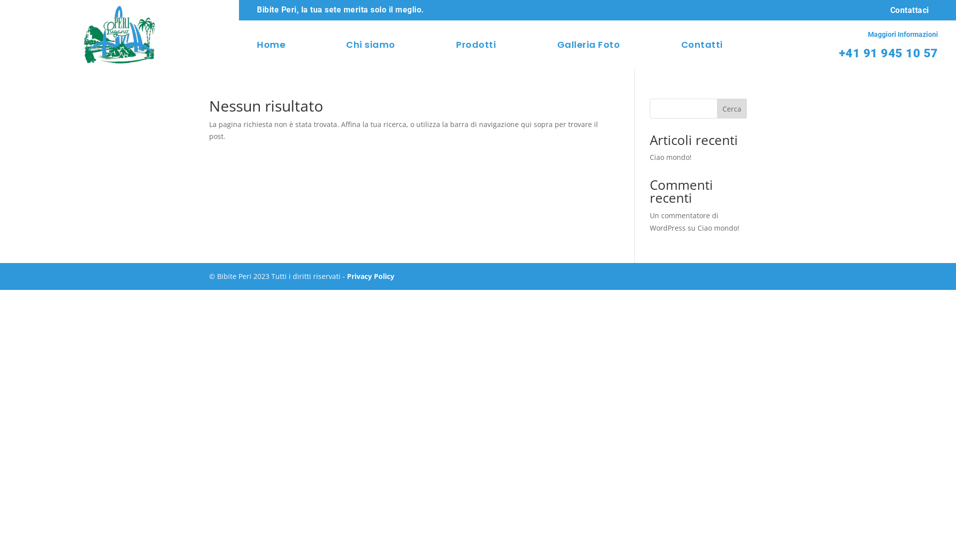  Describe the element at coordinates (370, 47) in the screenshot. I see `Chi siamo` at that location.